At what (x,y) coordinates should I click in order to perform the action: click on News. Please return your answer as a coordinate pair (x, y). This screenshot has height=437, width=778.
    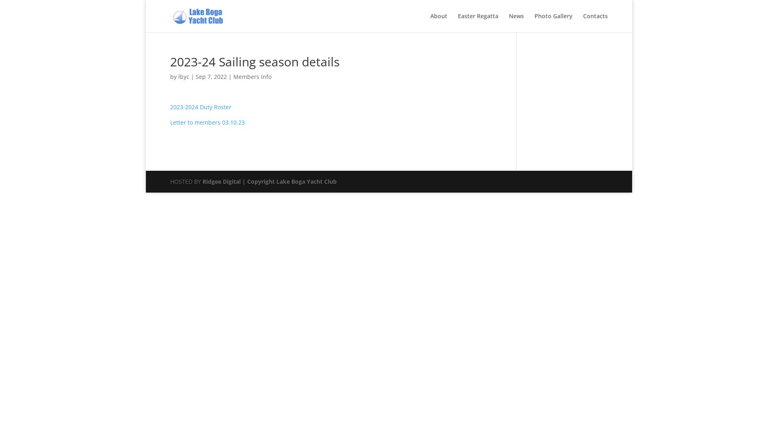
    Looking at the image, I should click on (516, 23).